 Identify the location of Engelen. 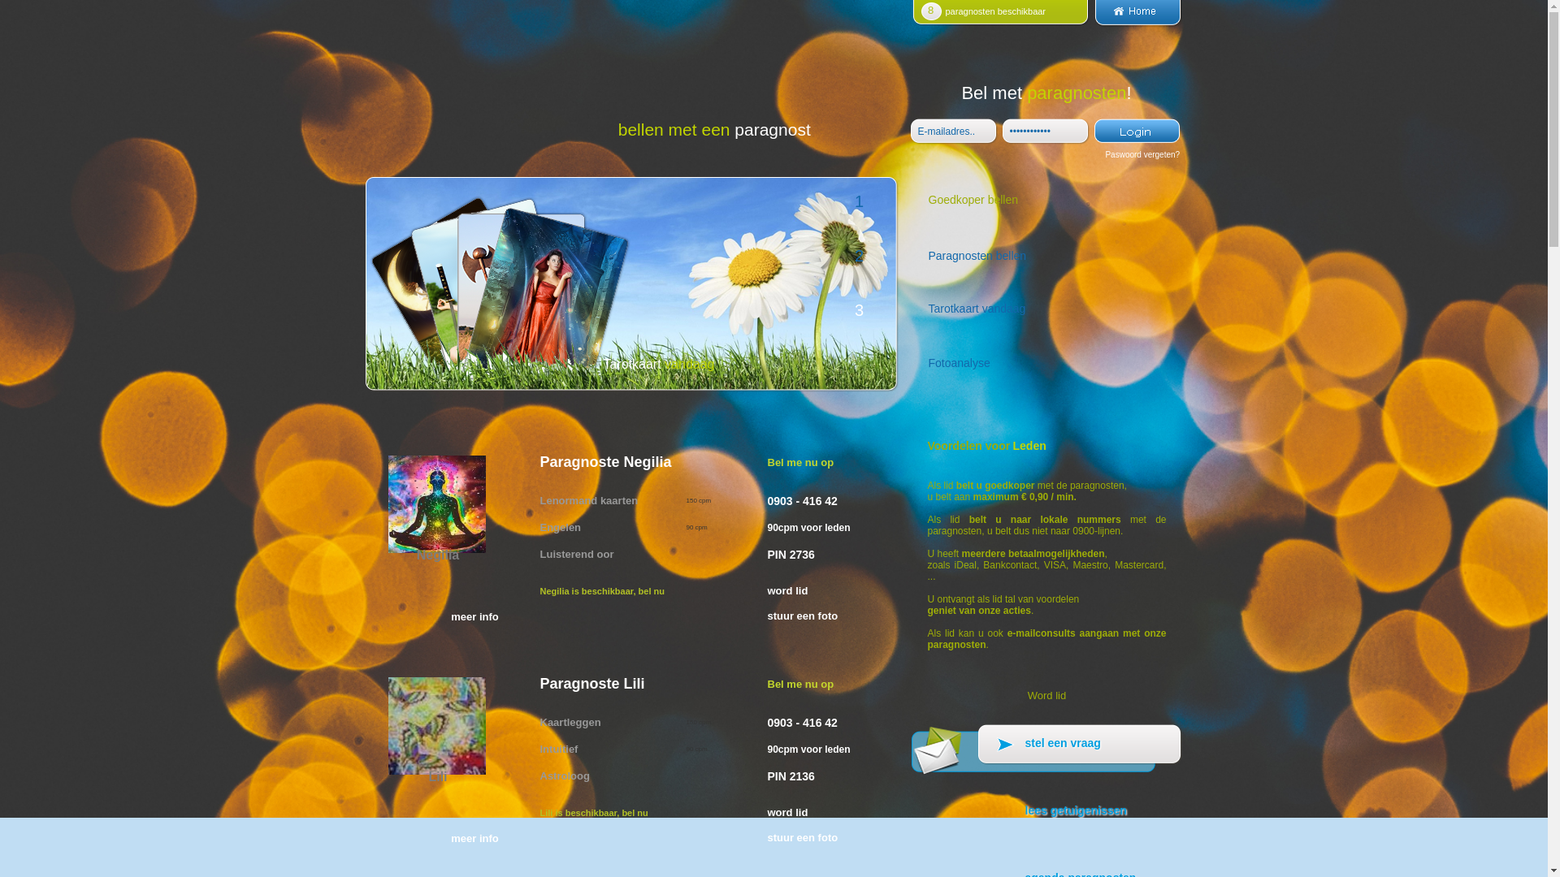
(561, 528).